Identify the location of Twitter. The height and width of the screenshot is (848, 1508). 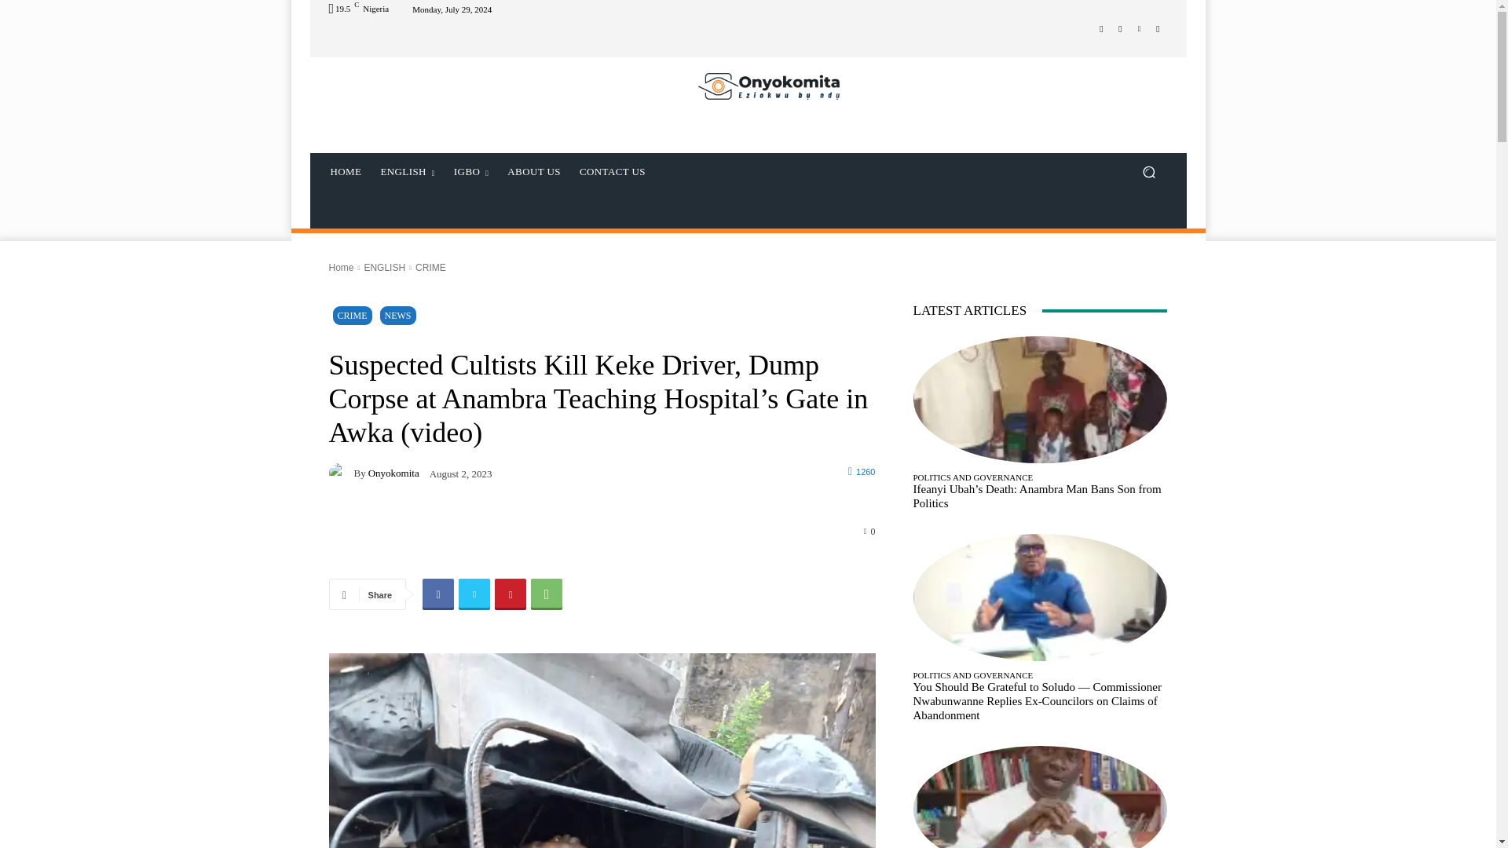
(474, 594).